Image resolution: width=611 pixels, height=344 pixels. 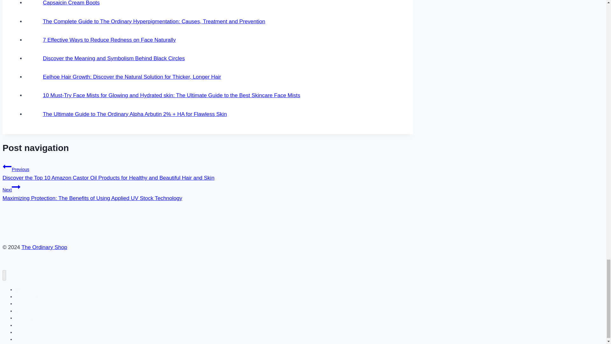 What do you see at coordinates (109, 40) in the screenshot?
I see `7 Effective Ways to Reduce Redness on Face Naturally` at bounding box center [109, 40].